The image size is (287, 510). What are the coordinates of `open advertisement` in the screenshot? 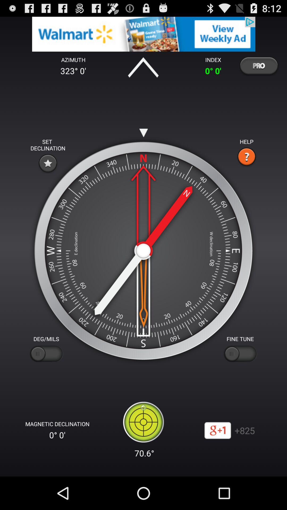 It's located at (143, 34).